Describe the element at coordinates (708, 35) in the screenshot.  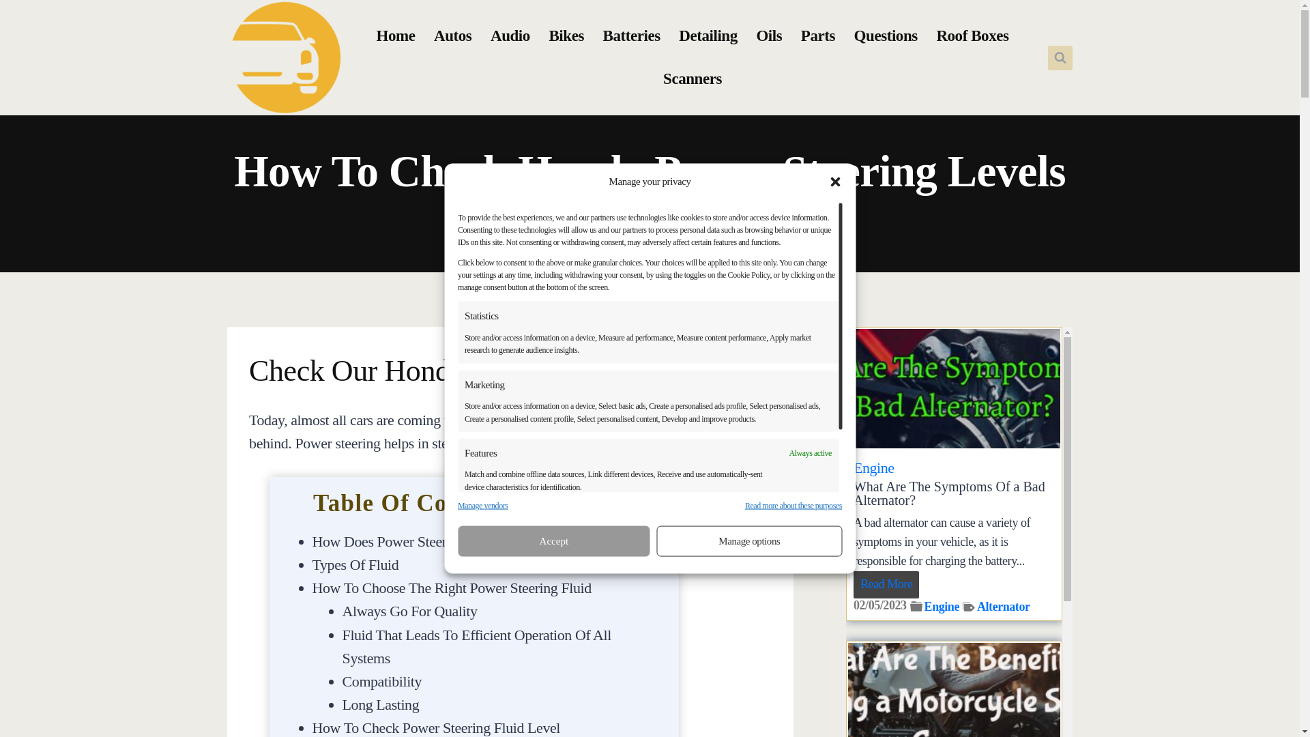
I see `Detailing` at that location.